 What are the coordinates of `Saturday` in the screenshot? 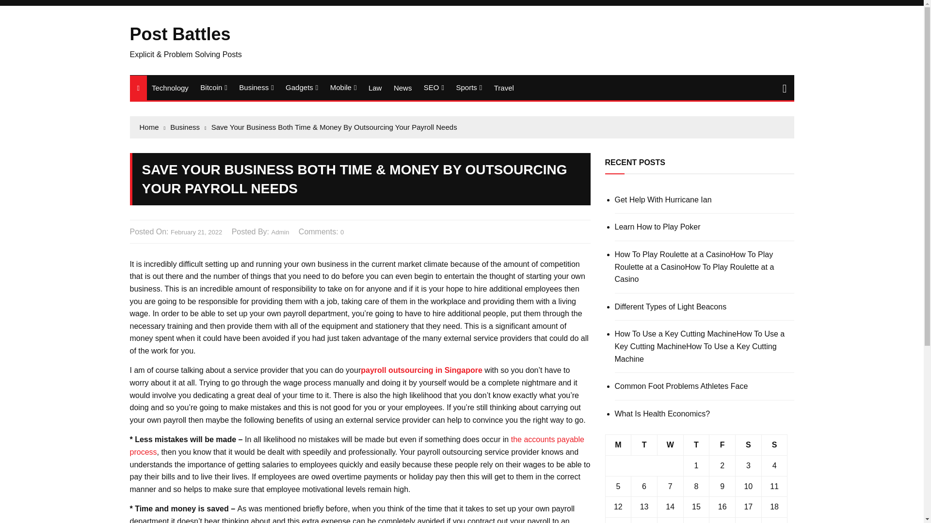 It's located at (748, 445).